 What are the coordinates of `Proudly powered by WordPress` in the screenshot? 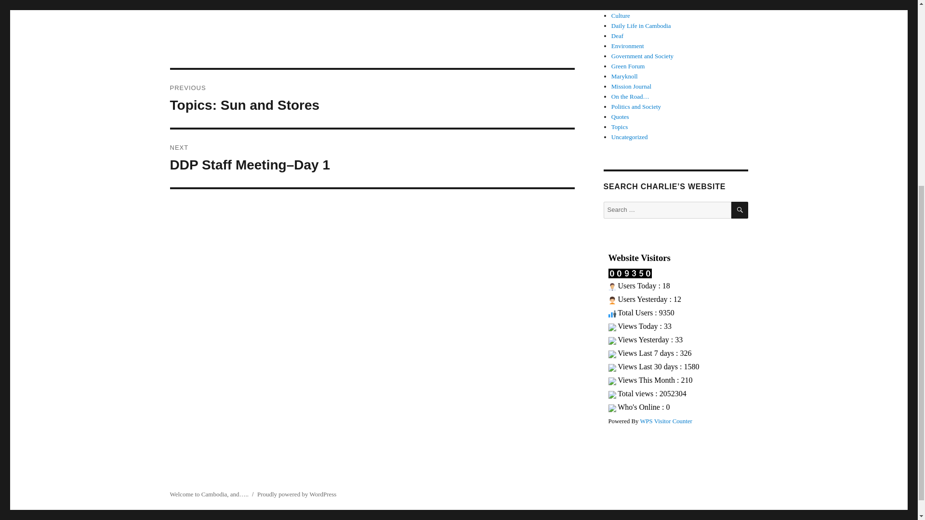 It's located at (297, 494).